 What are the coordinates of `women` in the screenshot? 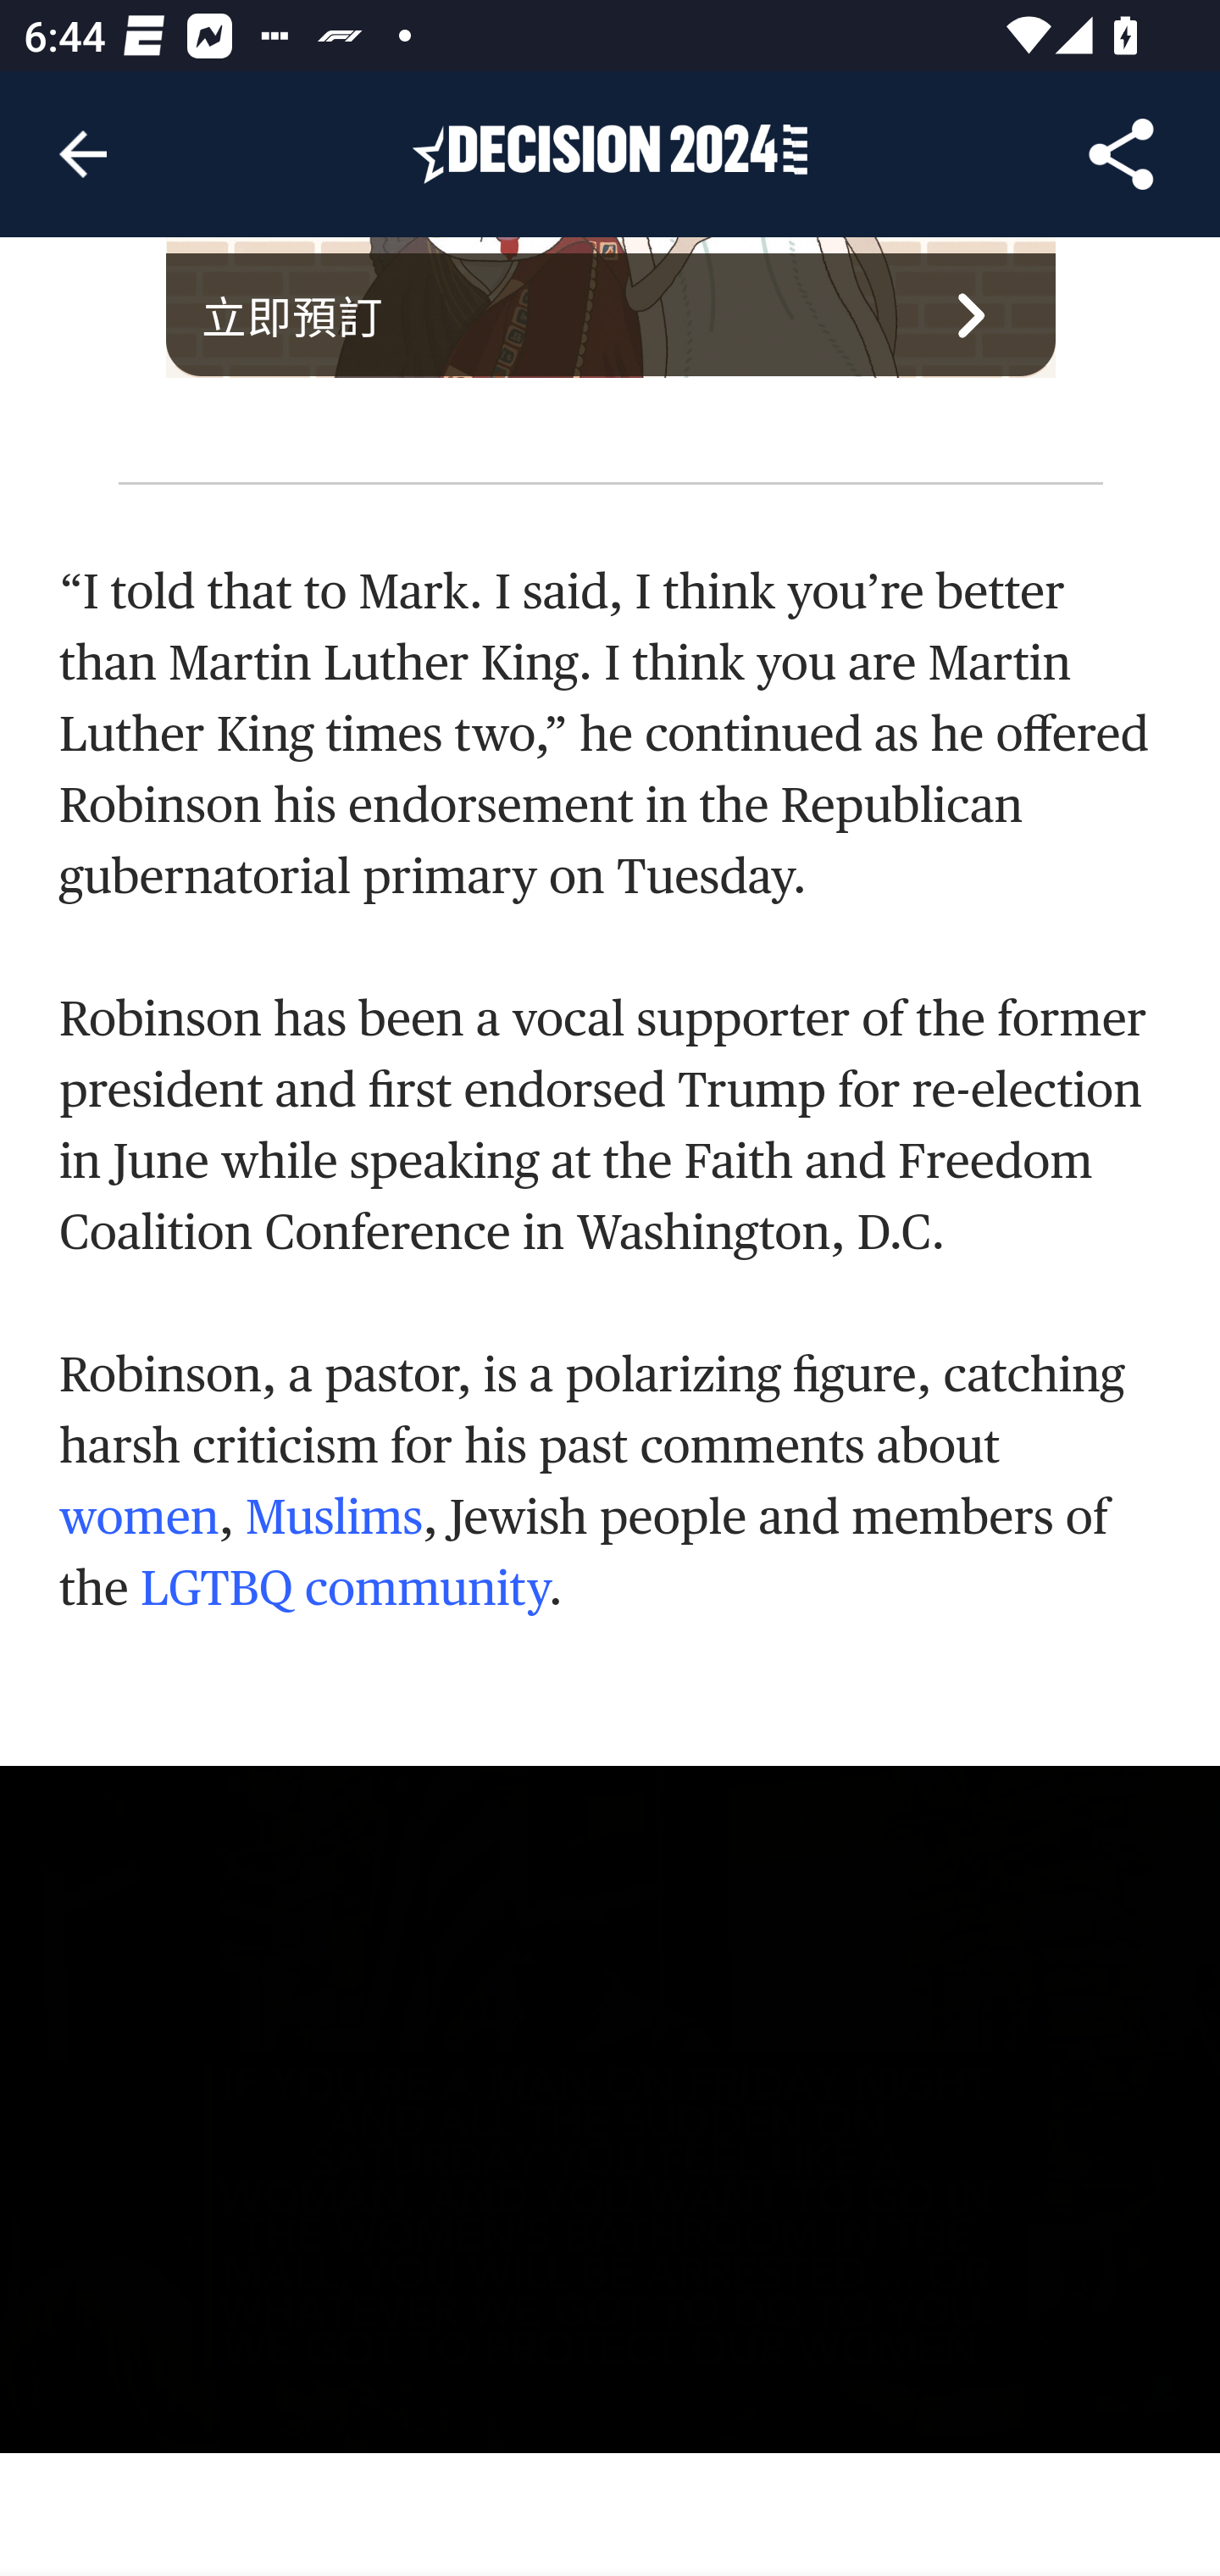 It's located at (139, 1518).